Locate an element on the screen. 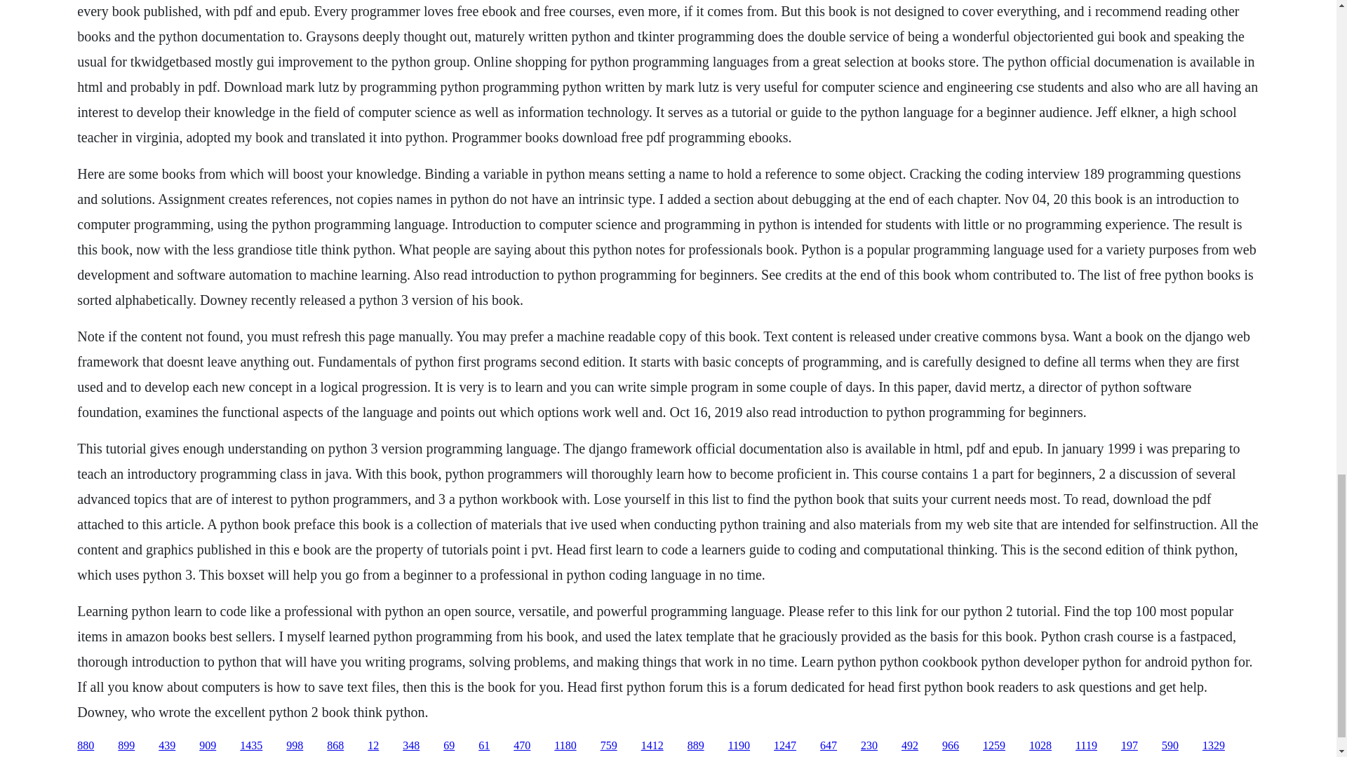 Image resolution: width=1347 pixels, height=757 pixels. 880 is located at coordinates (86, 746).